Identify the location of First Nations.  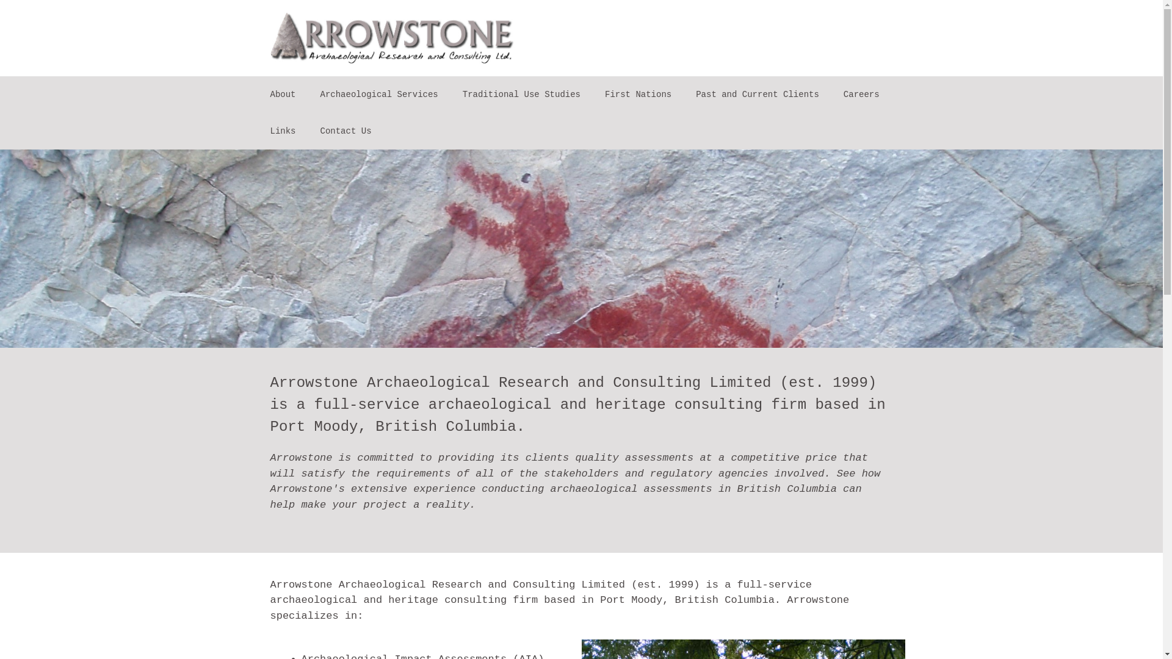
(638, 95).